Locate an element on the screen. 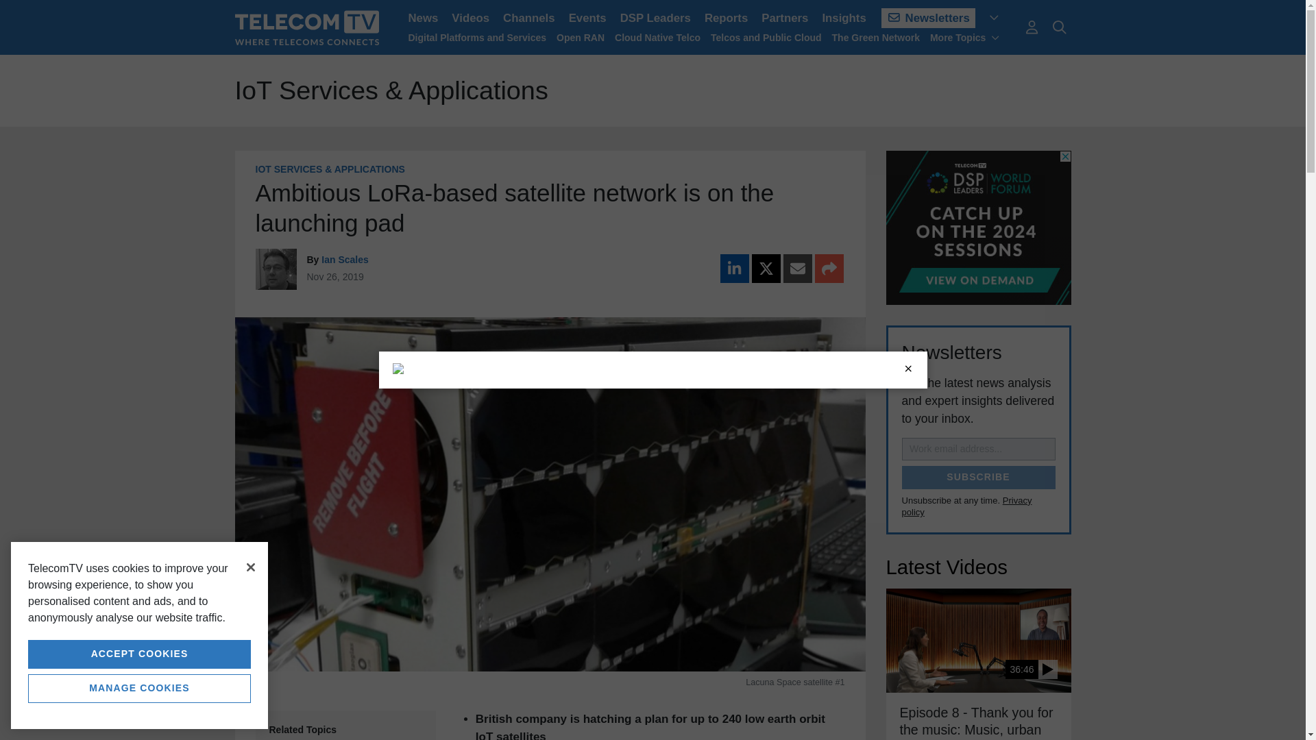  Channels is located at coordinates (528, 18).